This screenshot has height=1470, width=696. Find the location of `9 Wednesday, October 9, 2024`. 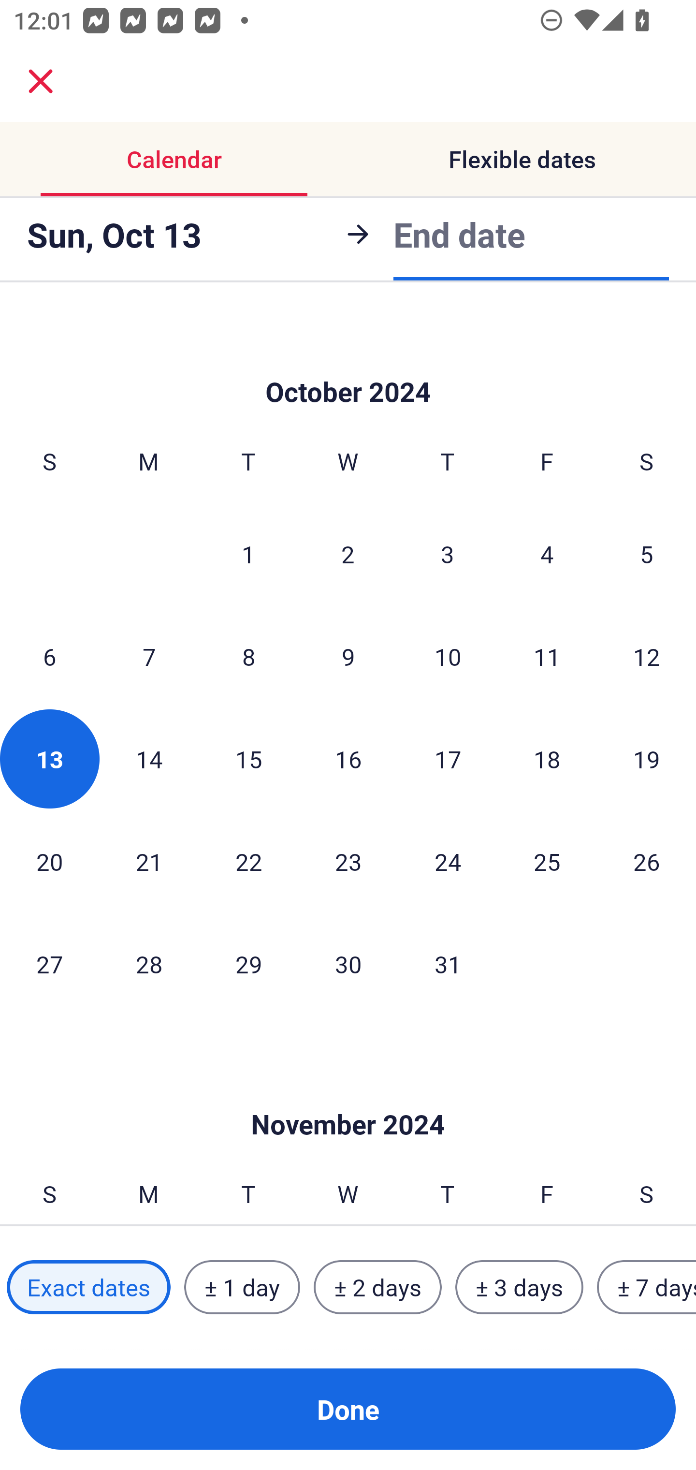

9 Wednesday, October 9, 2024 is located at coordinates (348, 656).